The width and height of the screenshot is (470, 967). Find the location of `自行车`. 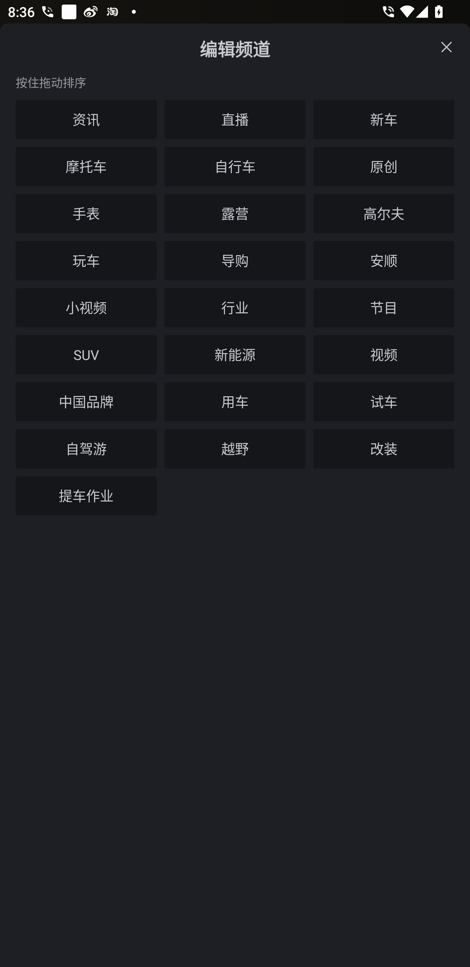

自行车 is located at coordinates (235, 167).